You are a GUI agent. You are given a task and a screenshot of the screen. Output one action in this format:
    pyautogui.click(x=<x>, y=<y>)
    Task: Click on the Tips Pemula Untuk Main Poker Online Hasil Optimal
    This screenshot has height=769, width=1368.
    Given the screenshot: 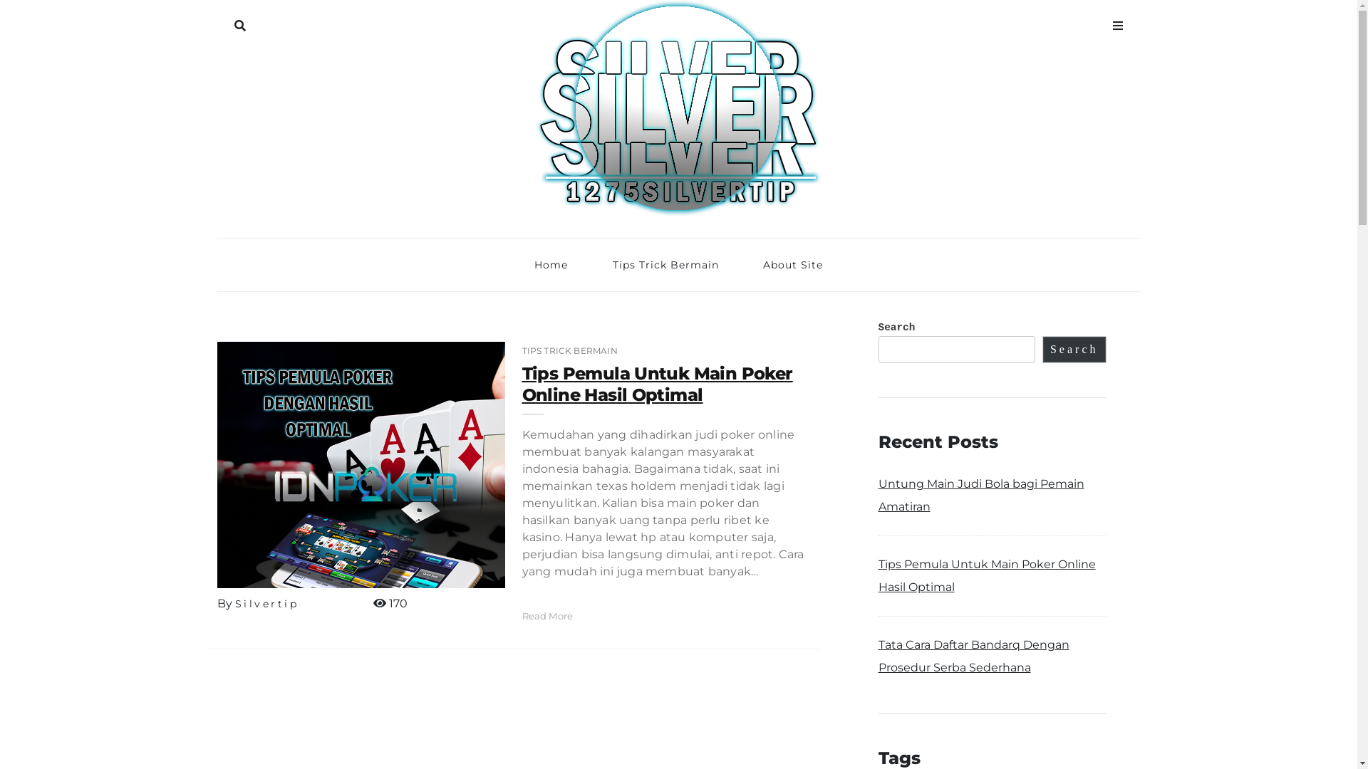 What is the action you would take?
    pyautogui.click(x=657, y=384)
    